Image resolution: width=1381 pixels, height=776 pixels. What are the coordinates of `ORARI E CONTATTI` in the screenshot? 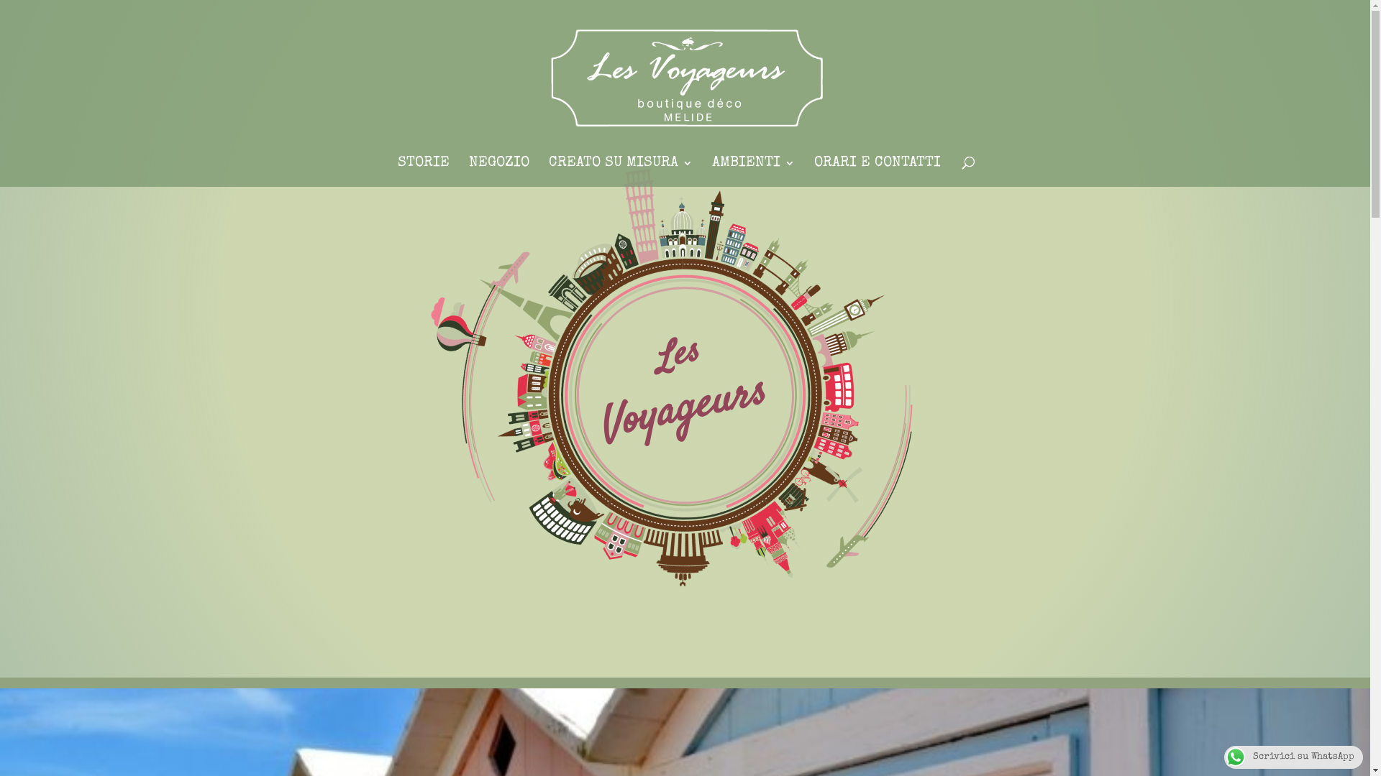 It's located at (878, 172).